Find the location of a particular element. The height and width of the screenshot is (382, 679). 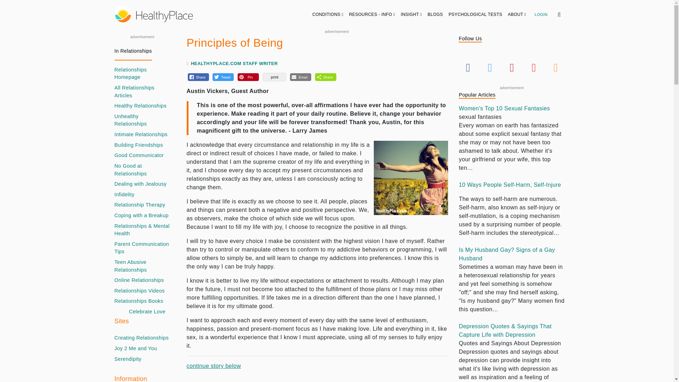

What is a Healthy Relationship? is located at coordinates (141, 106).